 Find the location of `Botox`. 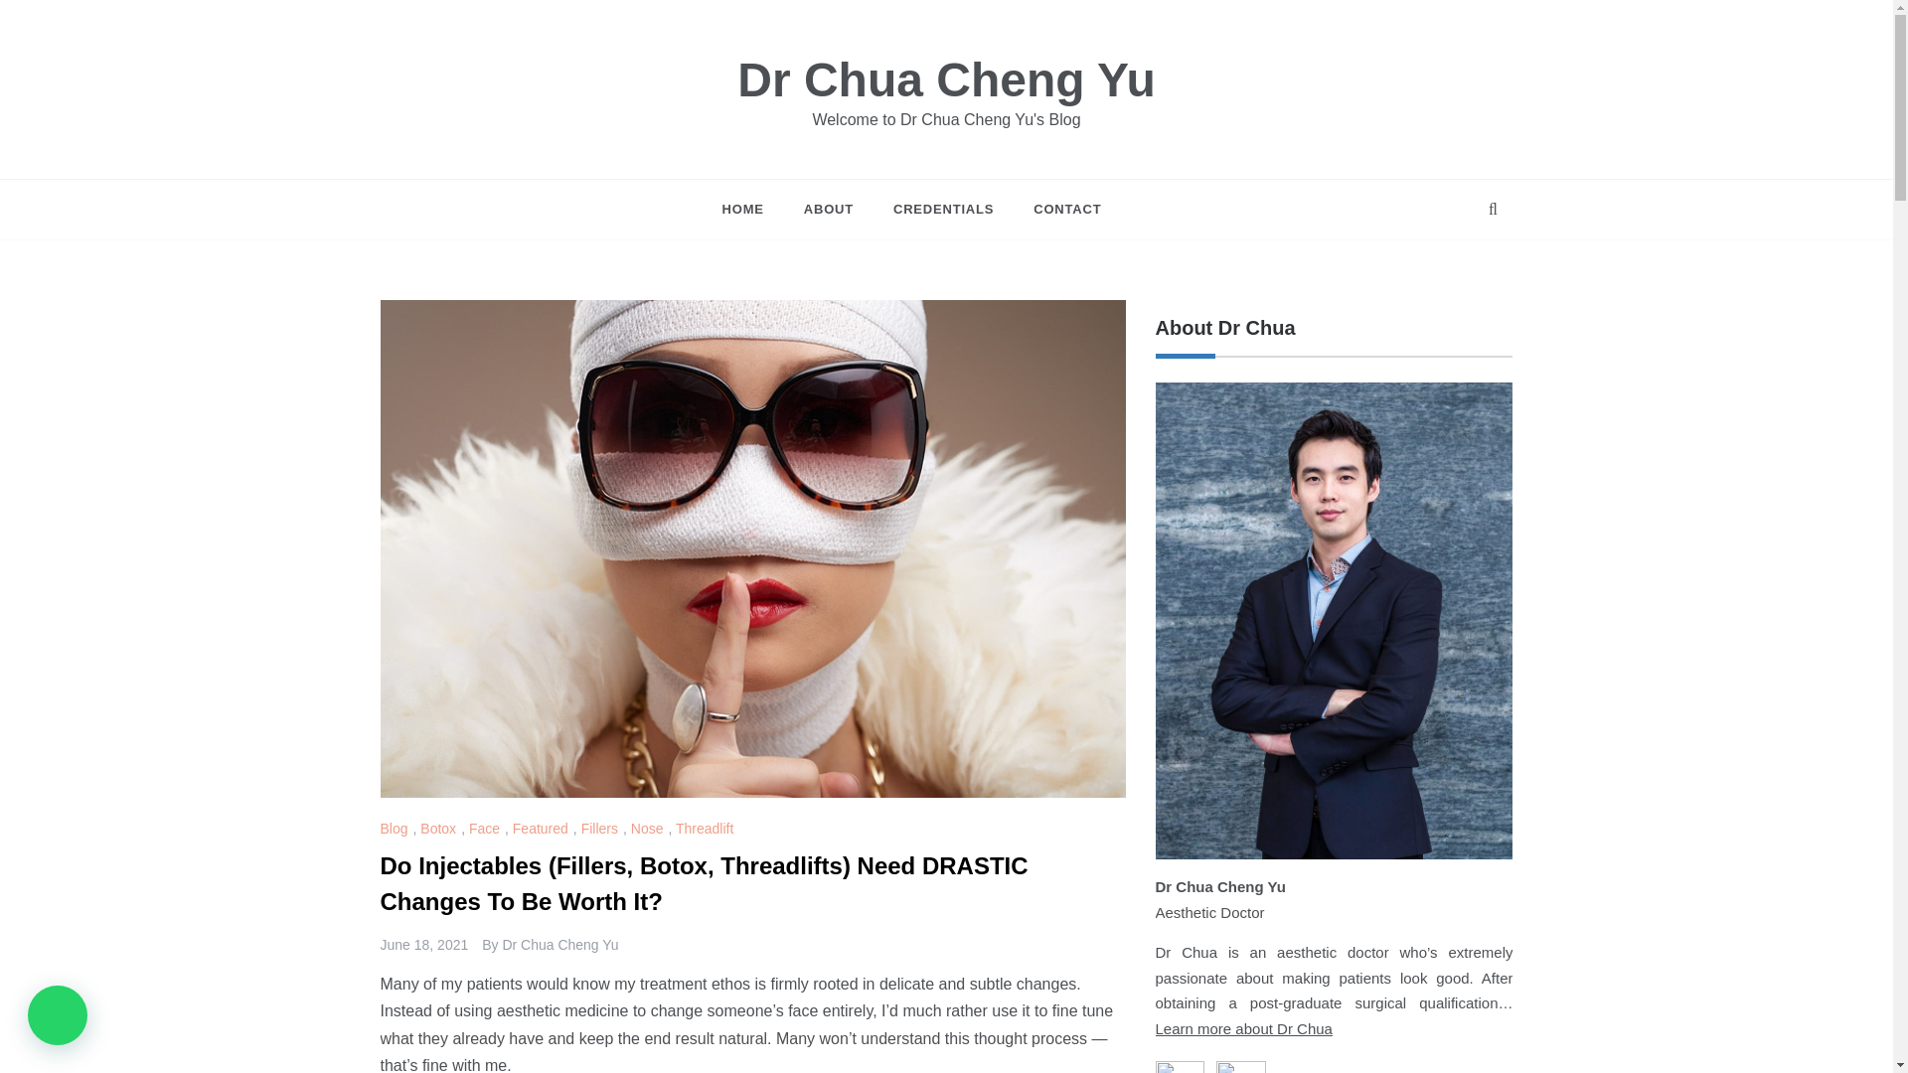

Botox is located at coordinates (440, 829).